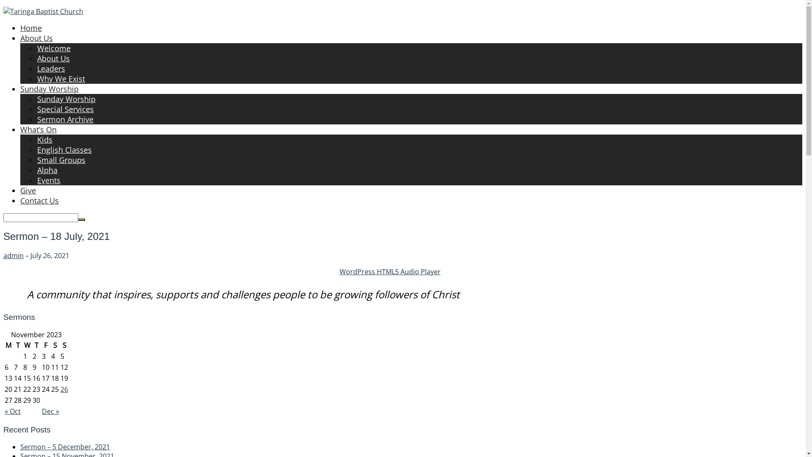 The width and height of the screenshot is (812, 457). What do you see at coordinates (36, 38) in the screenshot?
I see `About Us` at bounding box center [36, 38].